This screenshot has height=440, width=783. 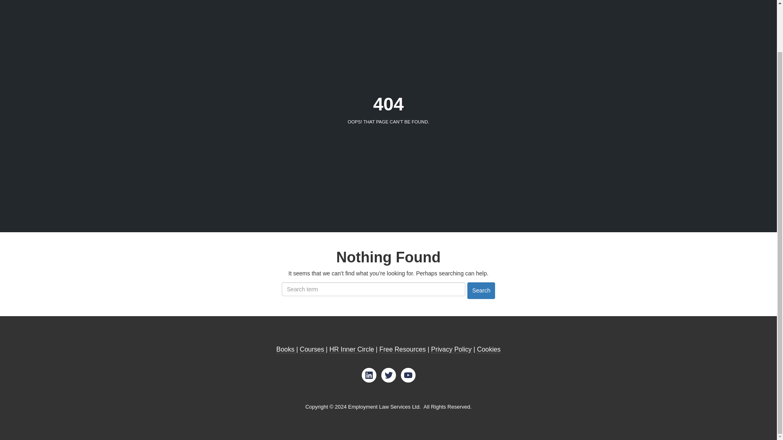 What do you see at coordinates (286, 350) in the screenshot?
I see `Books` at bounding box center [286, 350].